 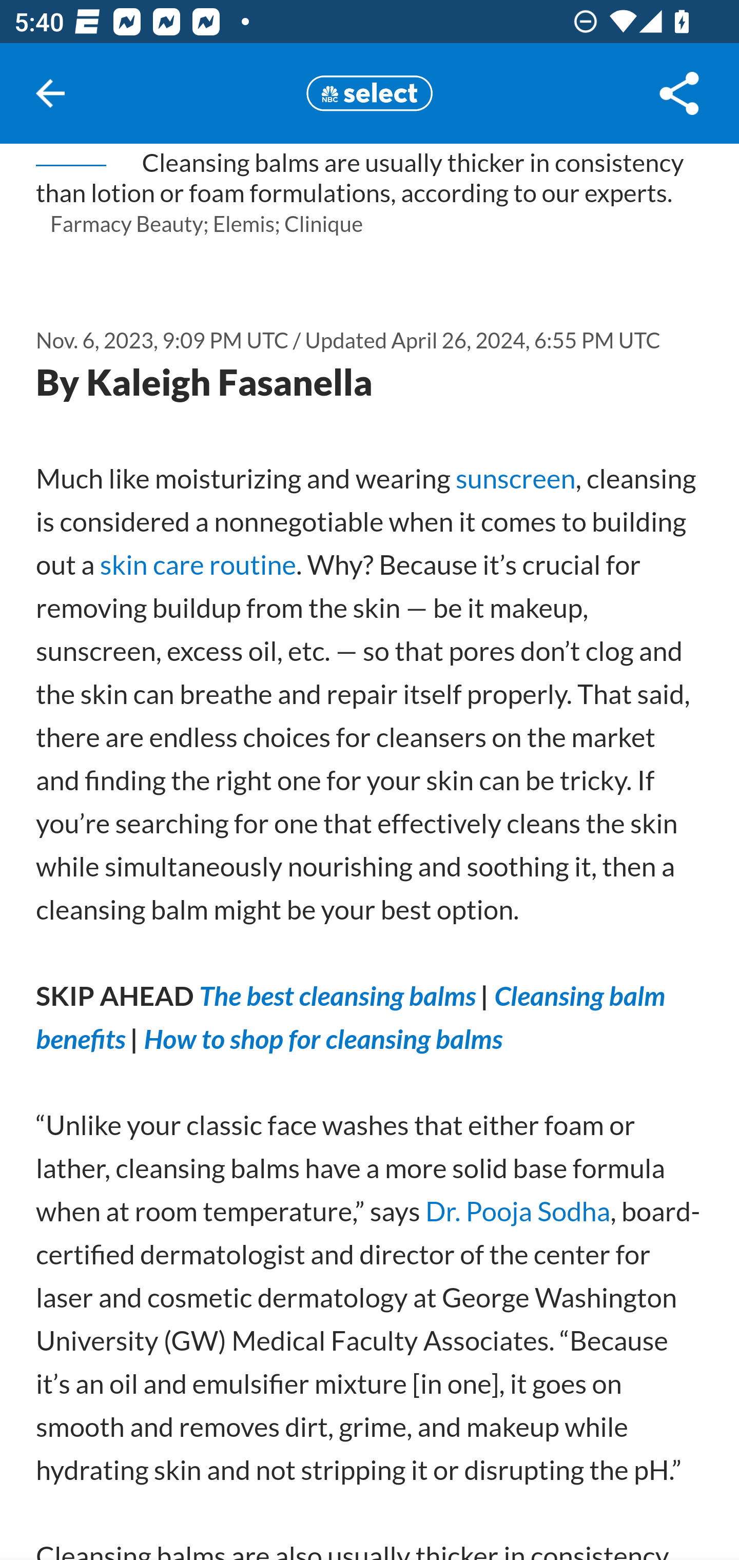 I want to click on How to shop for cleansing balms, so click(x=323, y=1039).